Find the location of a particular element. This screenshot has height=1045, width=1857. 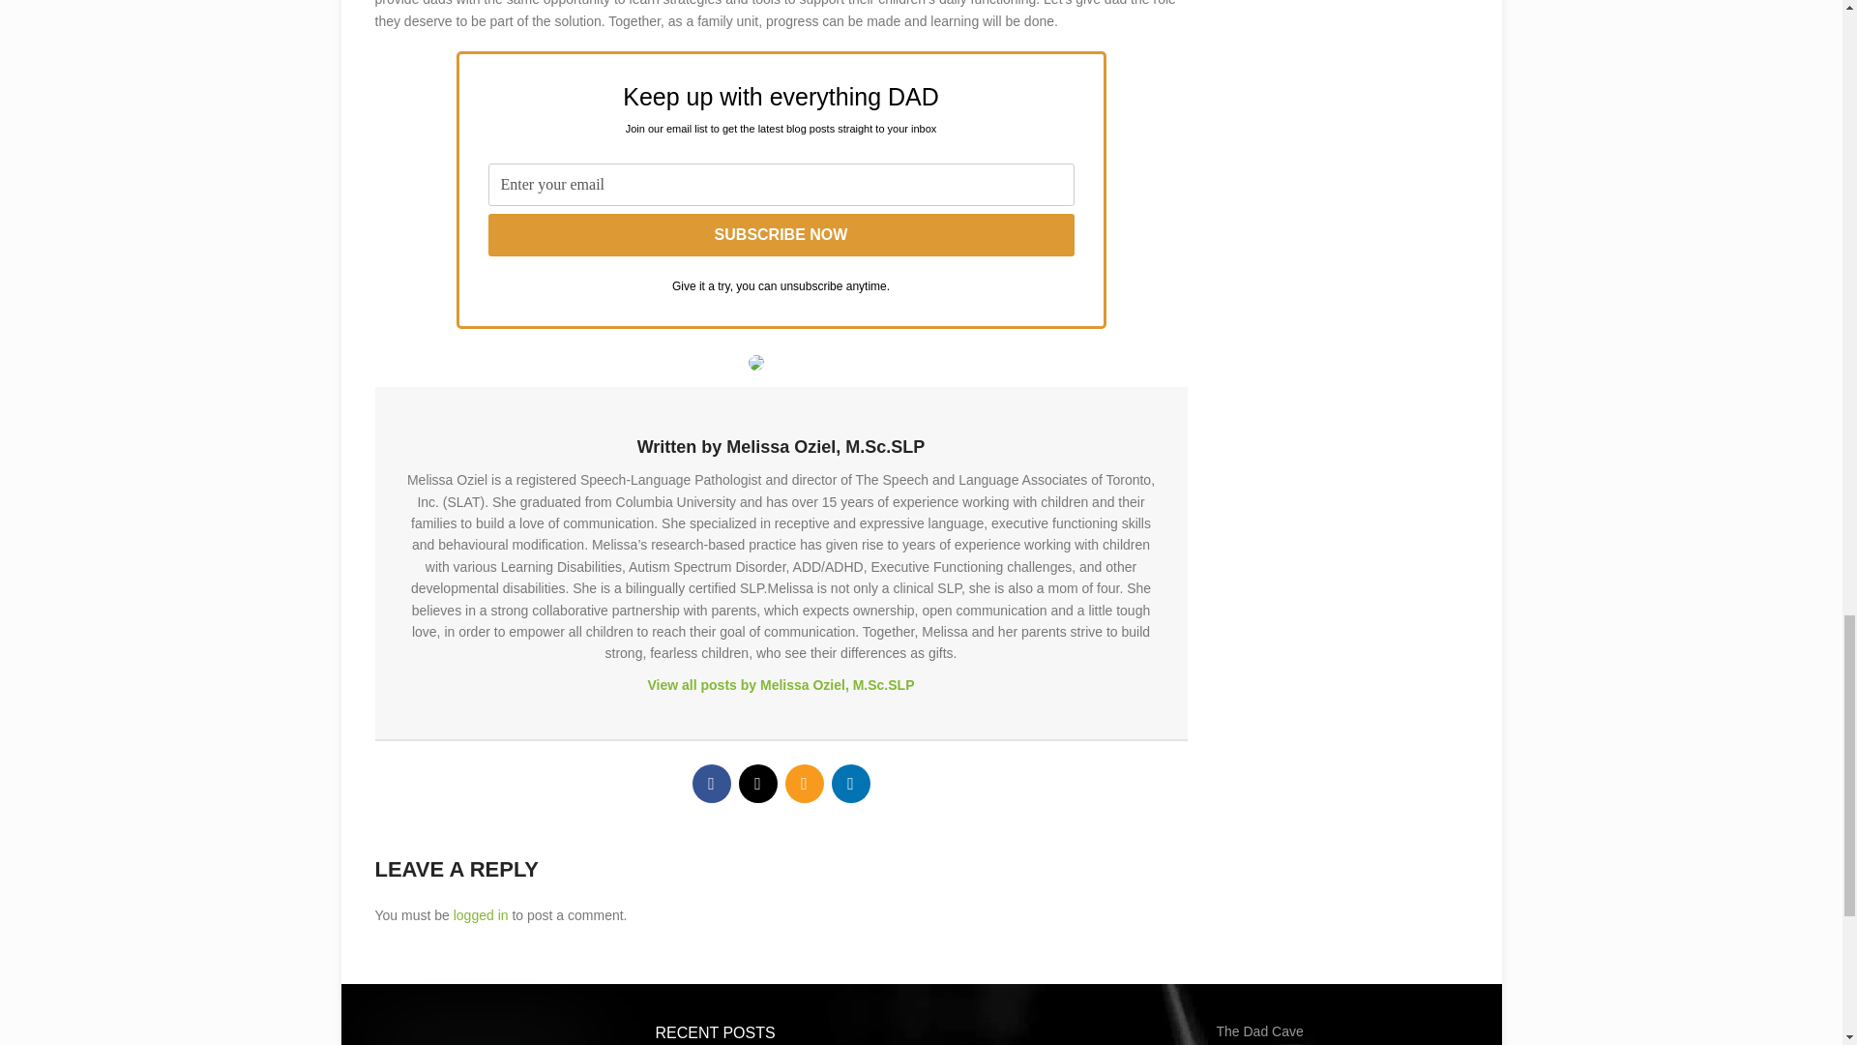

Subscribe Now is located at coordinates (780, 234).